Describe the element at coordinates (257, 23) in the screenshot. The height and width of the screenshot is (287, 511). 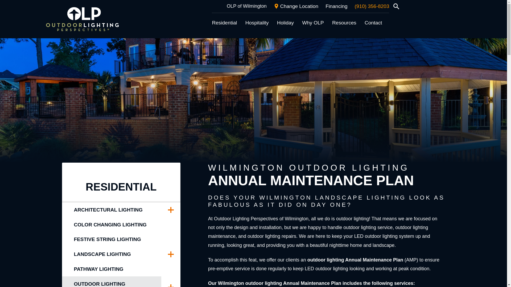
I see `Hospitality` at that location.